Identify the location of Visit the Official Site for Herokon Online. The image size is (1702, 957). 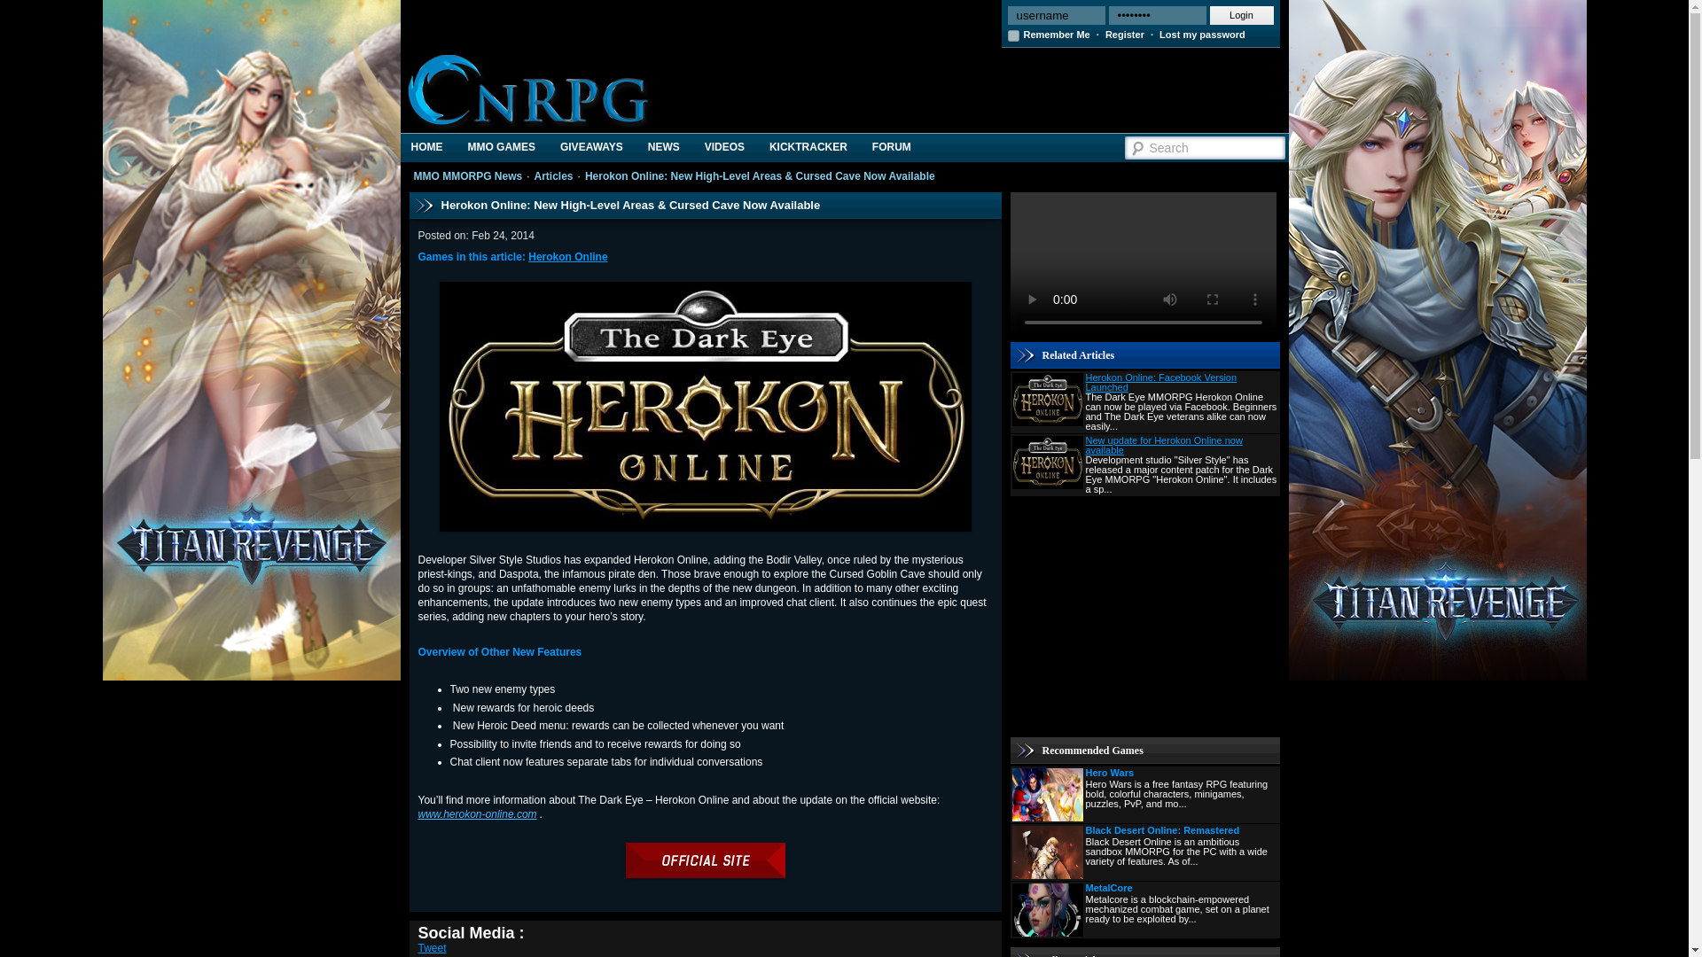
(706, 874).